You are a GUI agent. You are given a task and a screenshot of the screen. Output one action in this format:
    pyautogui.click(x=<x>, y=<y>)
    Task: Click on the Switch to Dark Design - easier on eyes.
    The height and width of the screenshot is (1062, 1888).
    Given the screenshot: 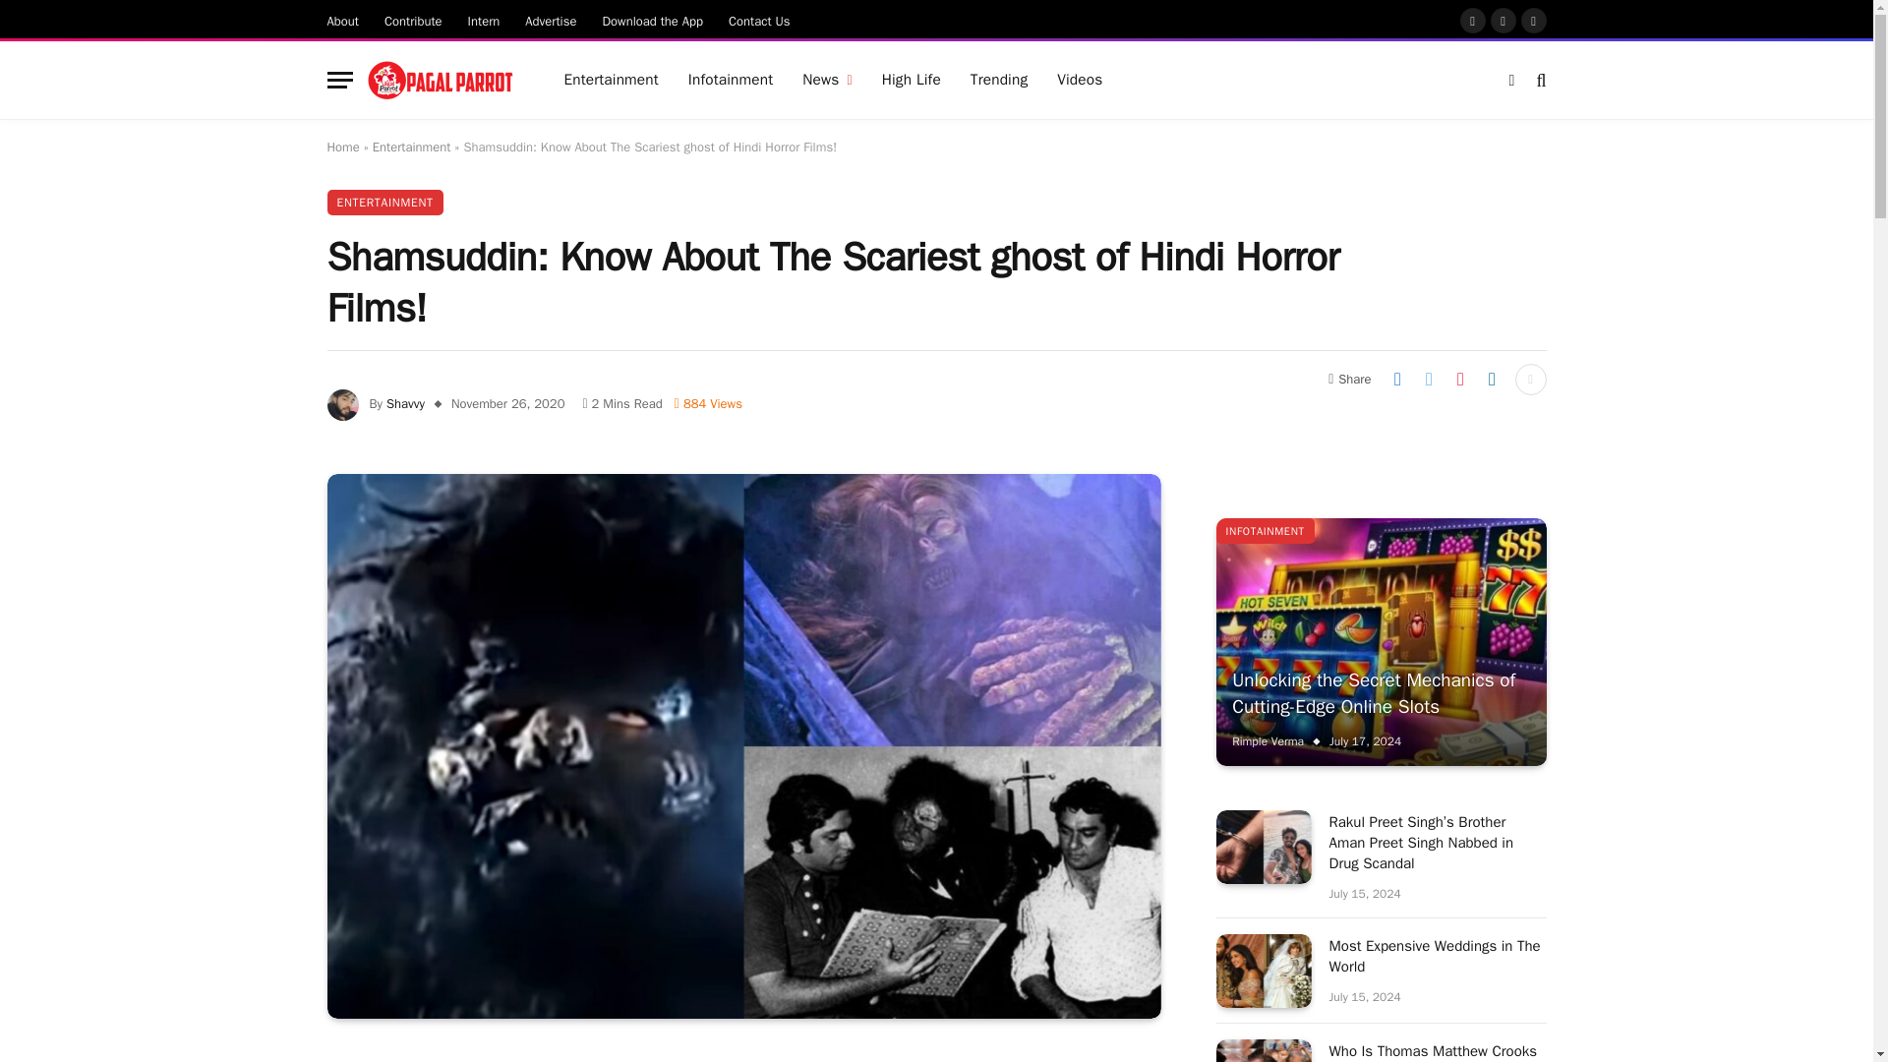 What is the action you would take?
    pyautogui.click(x=1512, y=81)
    